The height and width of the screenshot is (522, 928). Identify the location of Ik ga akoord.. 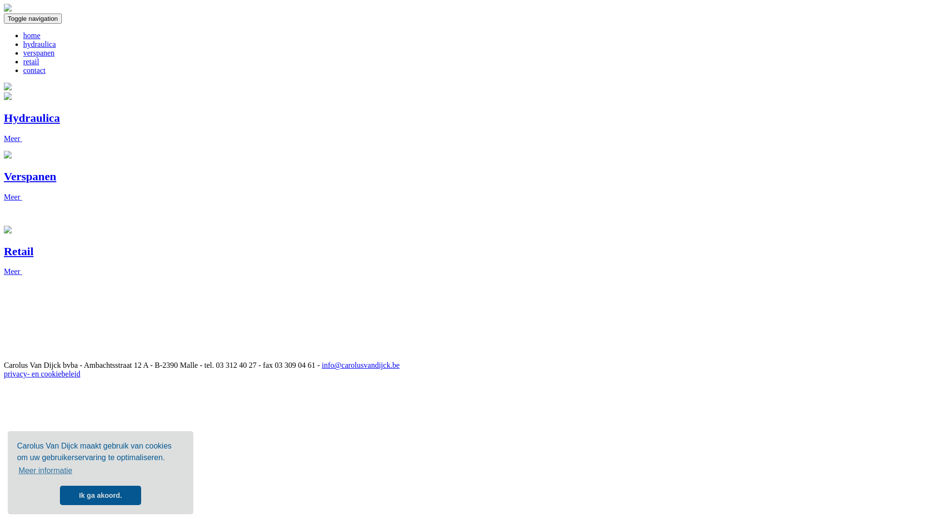
(101, 495).